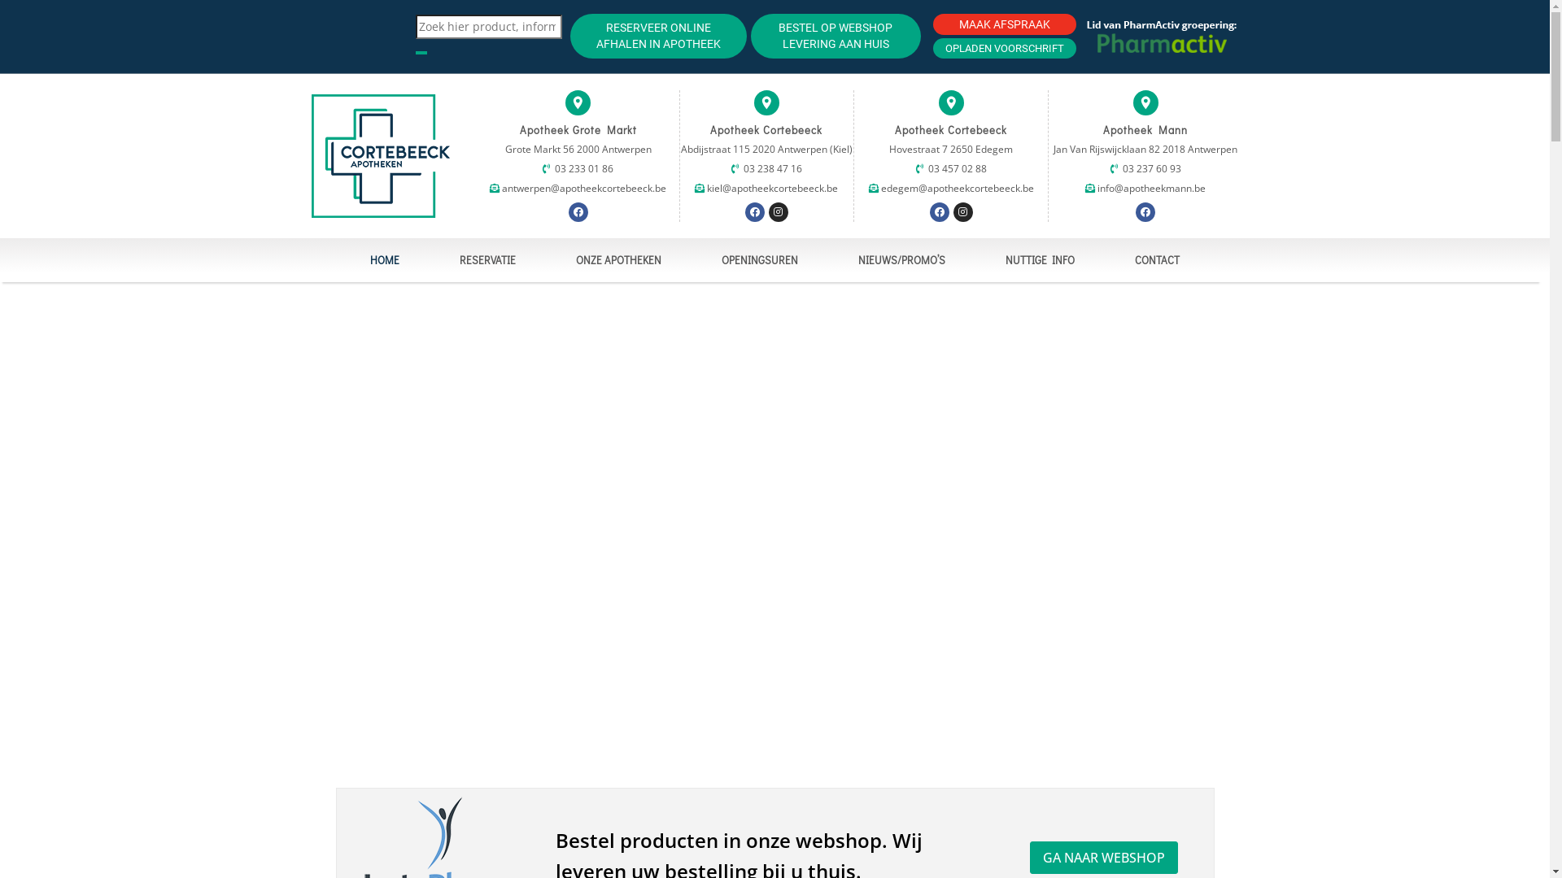 The height and width of the screenshot is (878, 1562). What do you see at coordinates (836, 36) in the screenshot?
I see `BESTEL OP WEBSHOP LEVERING AAN HUIS` at bounding box center [836, 36].